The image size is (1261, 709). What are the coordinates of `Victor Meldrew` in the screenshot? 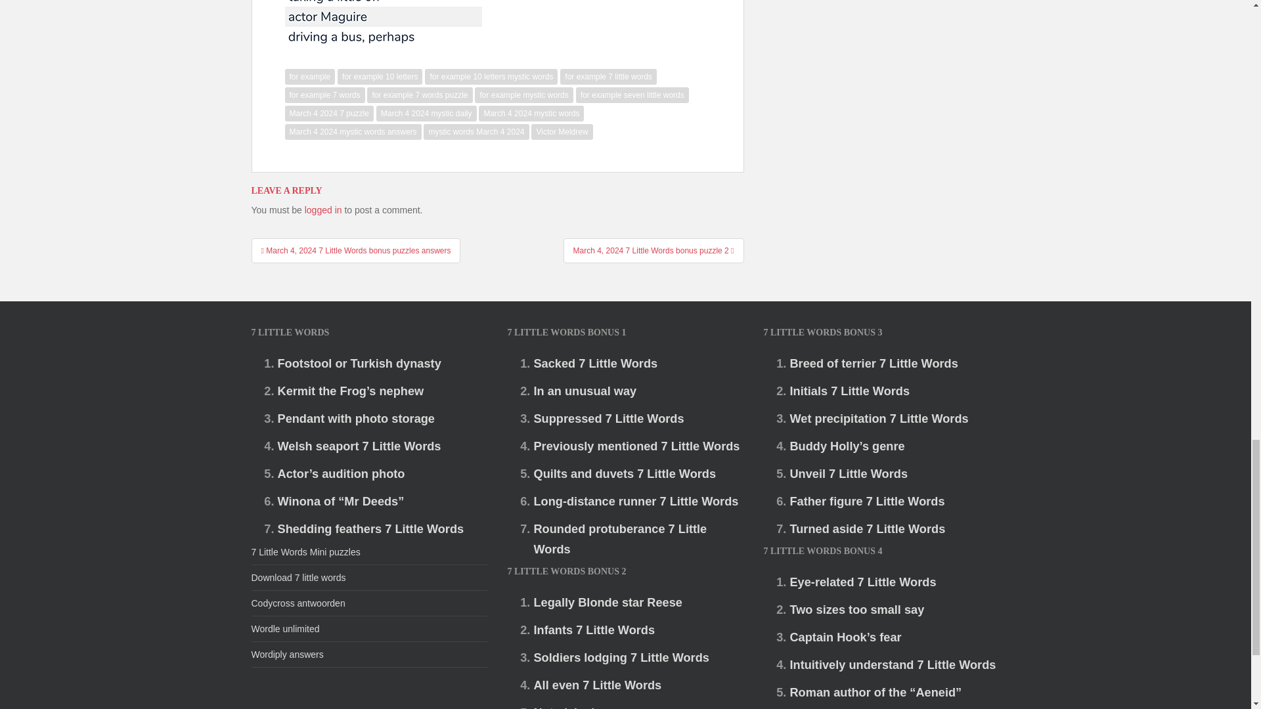 It's located at (562, 131).